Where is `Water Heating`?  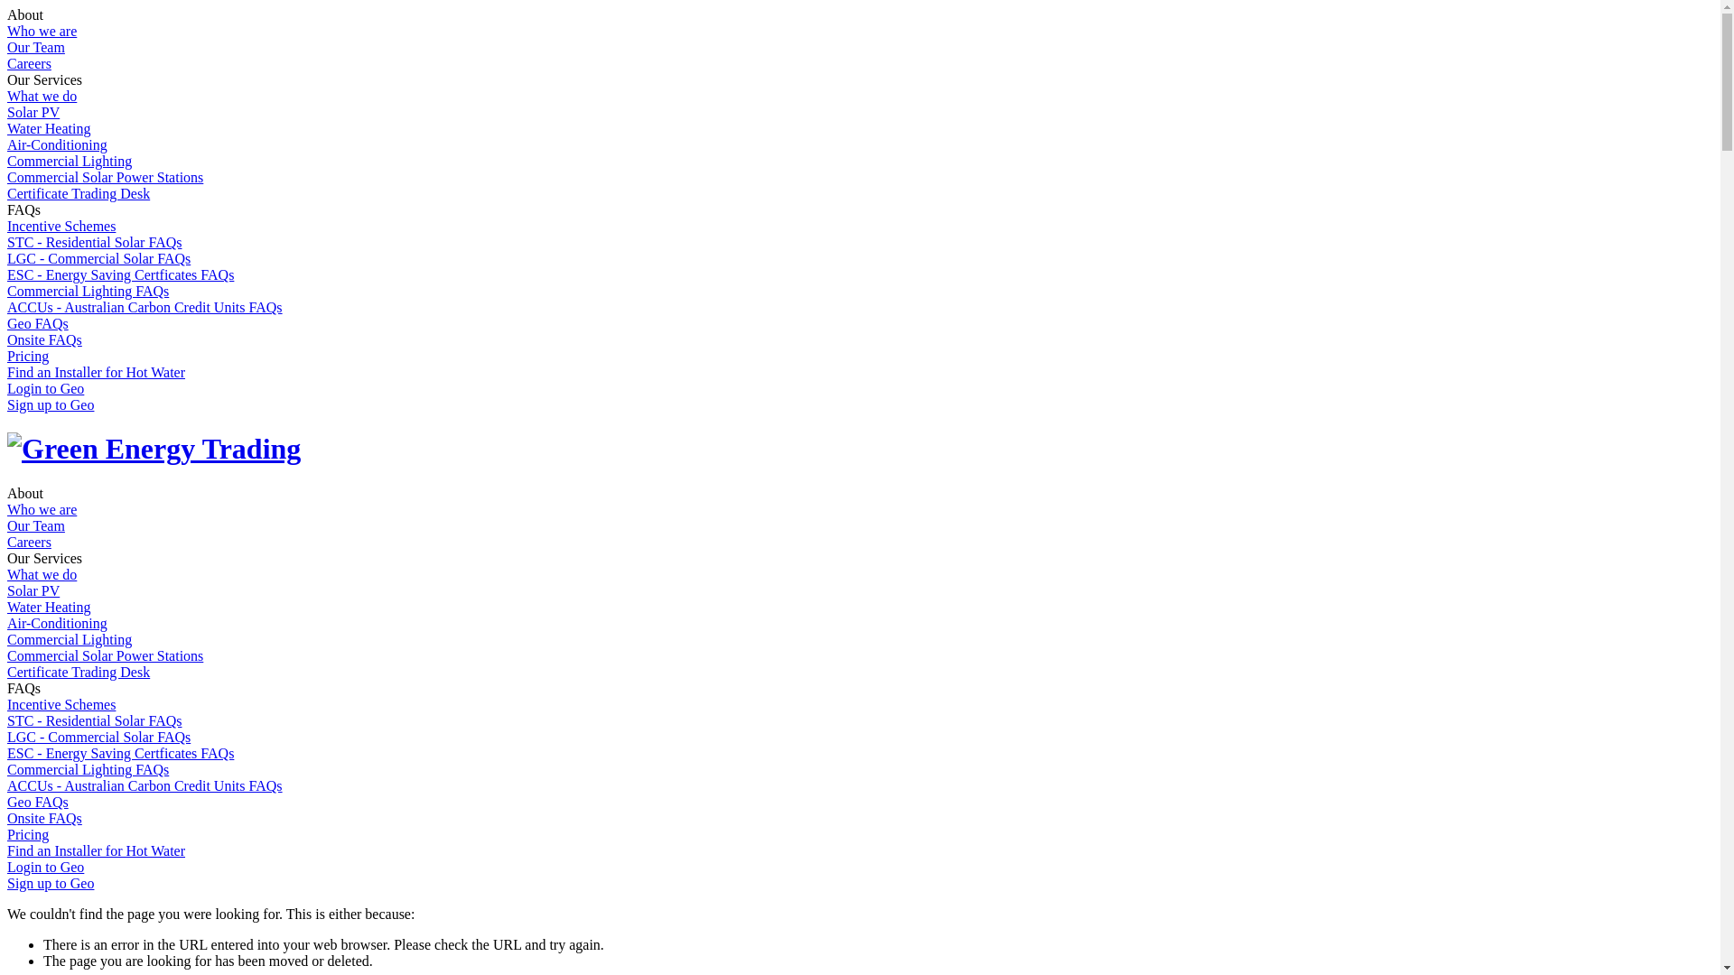 Water Heating is located at coordinates (49, 607).